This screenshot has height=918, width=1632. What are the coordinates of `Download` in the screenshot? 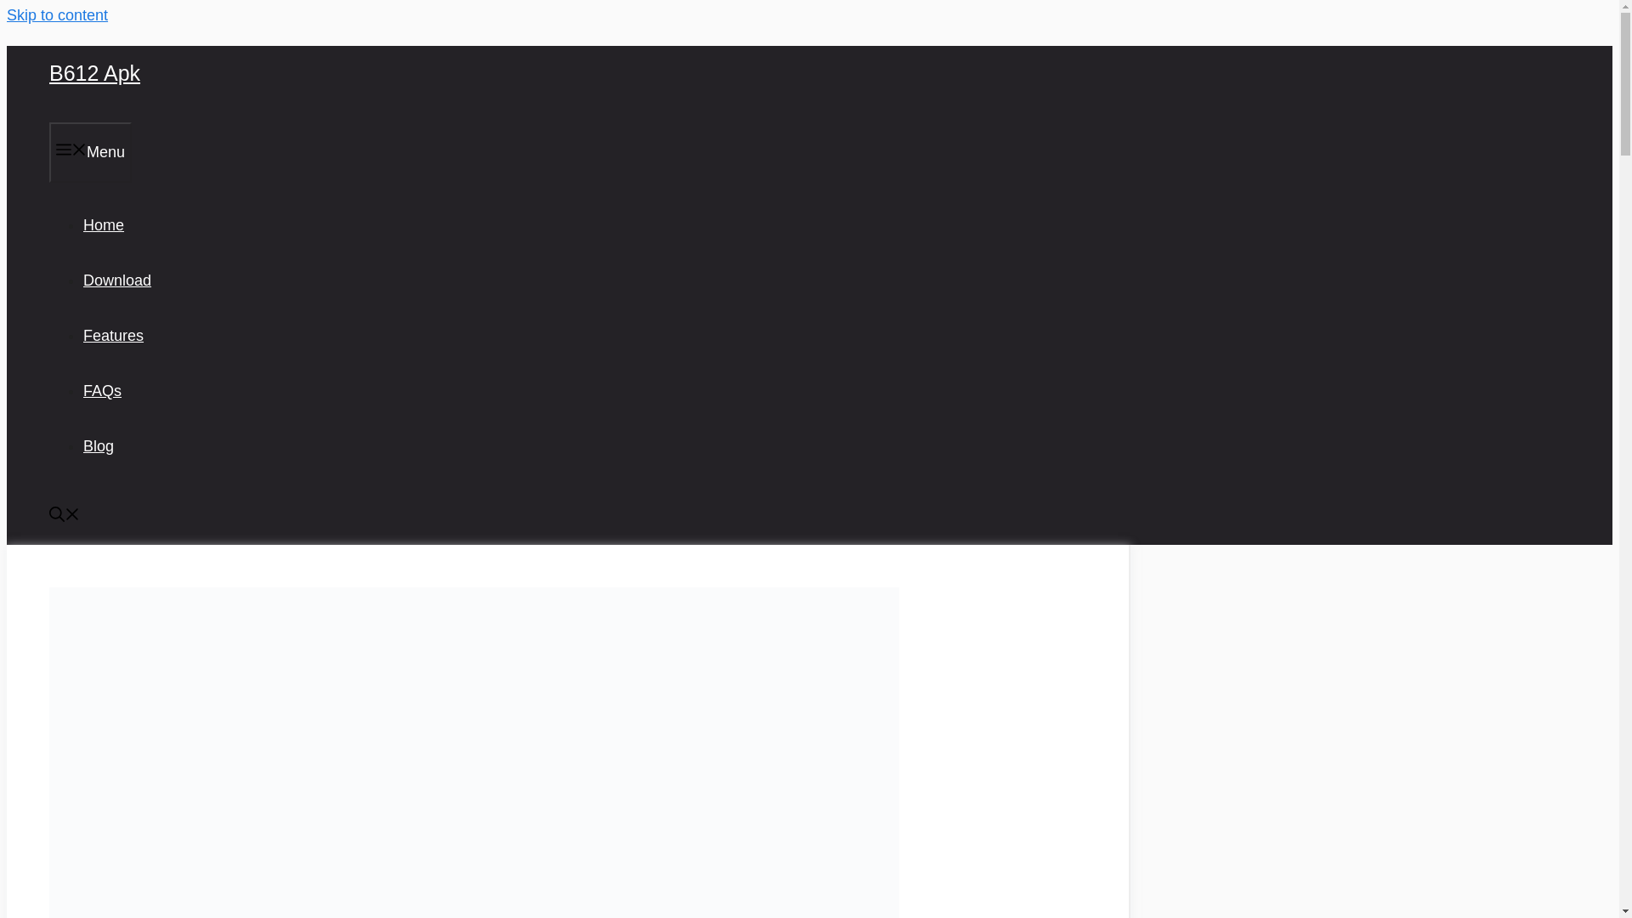 It's located at (117, 280).